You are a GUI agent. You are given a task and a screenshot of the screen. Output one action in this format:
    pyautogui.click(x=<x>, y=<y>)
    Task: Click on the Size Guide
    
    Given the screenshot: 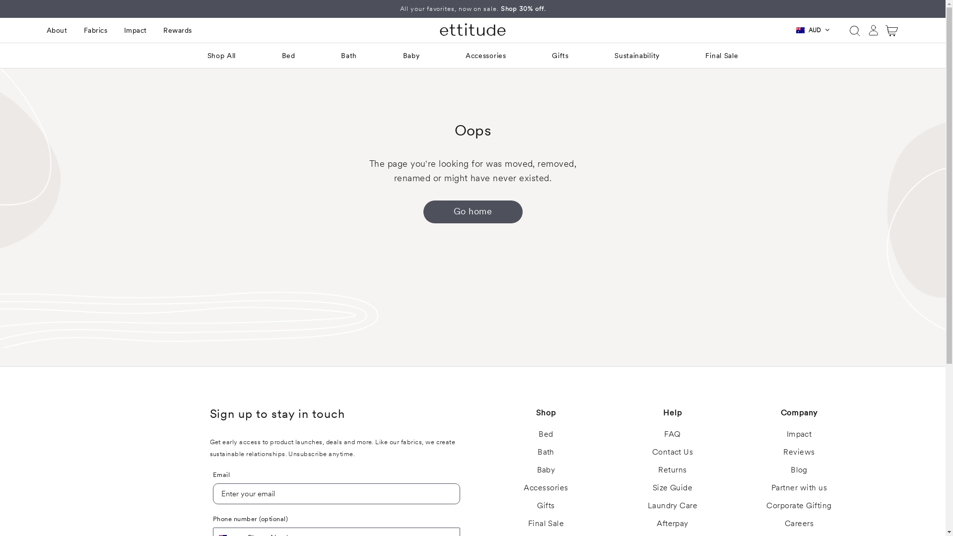 What is the action you would take?
    pyautogui.click(x=673, y=487)
    